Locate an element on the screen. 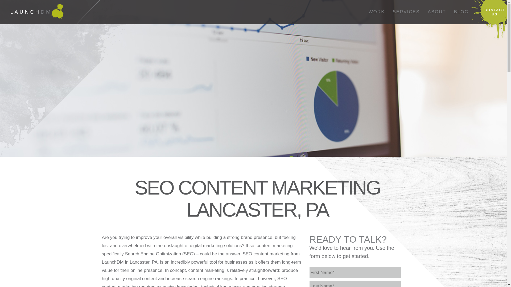 This screenshot has width=511, height=287. Services is located at coordinates (406, 12).